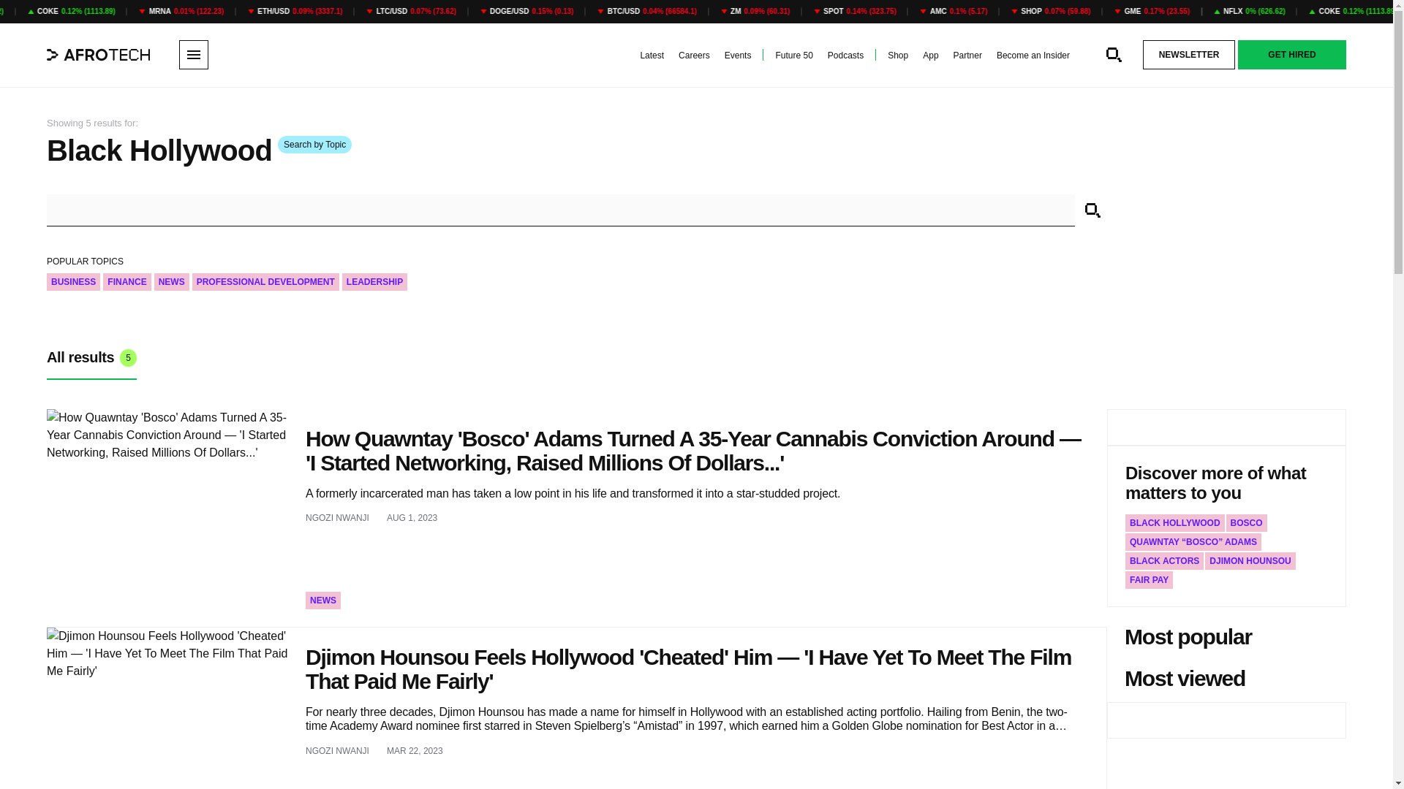  Describe the element at coordinates (967, 56) in the screenshot. I see `Partner` at that location.